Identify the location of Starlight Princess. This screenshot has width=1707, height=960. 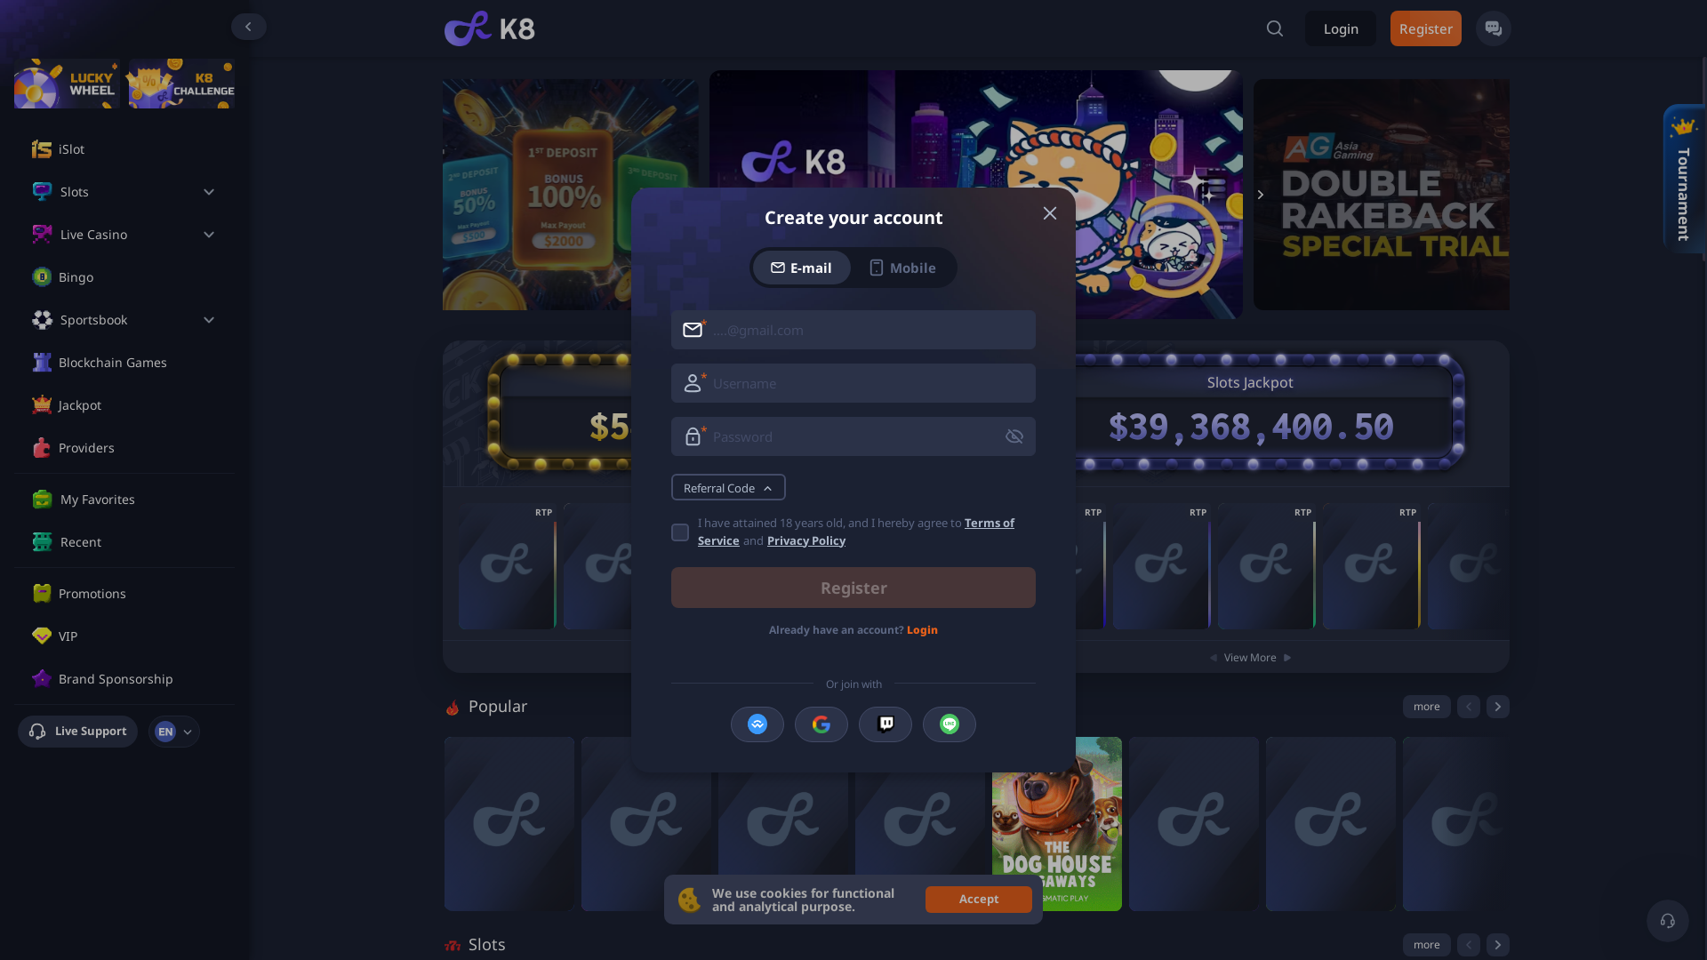
(509, 824).